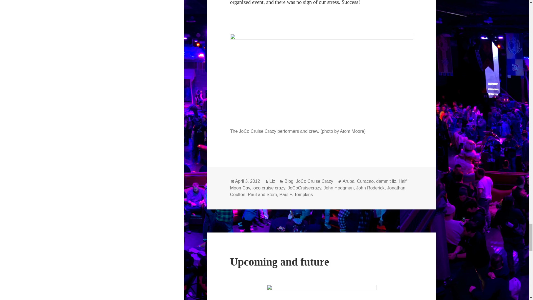  What do you see at coordinates (365, 181) in the screenshot?
I see `Curacao` at bounding box center [365, 181].